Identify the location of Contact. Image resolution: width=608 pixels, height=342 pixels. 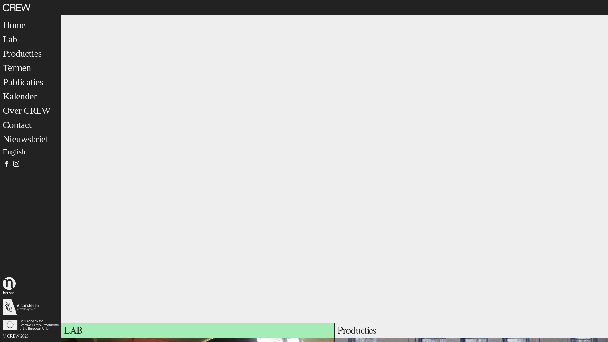
(17, 125).